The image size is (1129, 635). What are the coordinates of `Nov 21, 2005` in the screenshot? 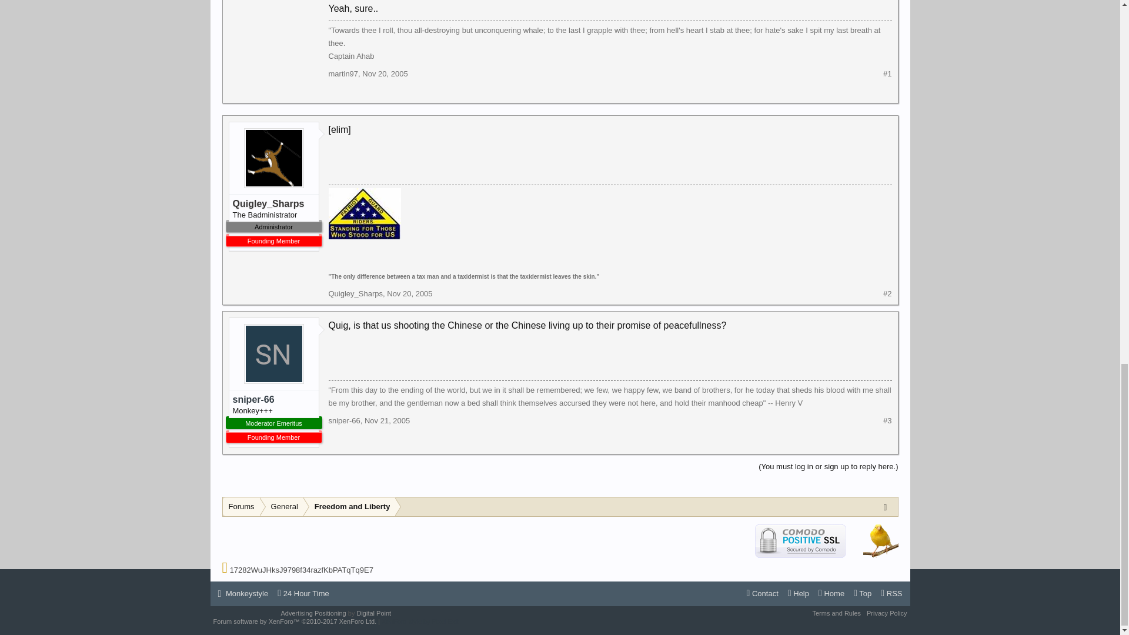 It's located at (387, 420).